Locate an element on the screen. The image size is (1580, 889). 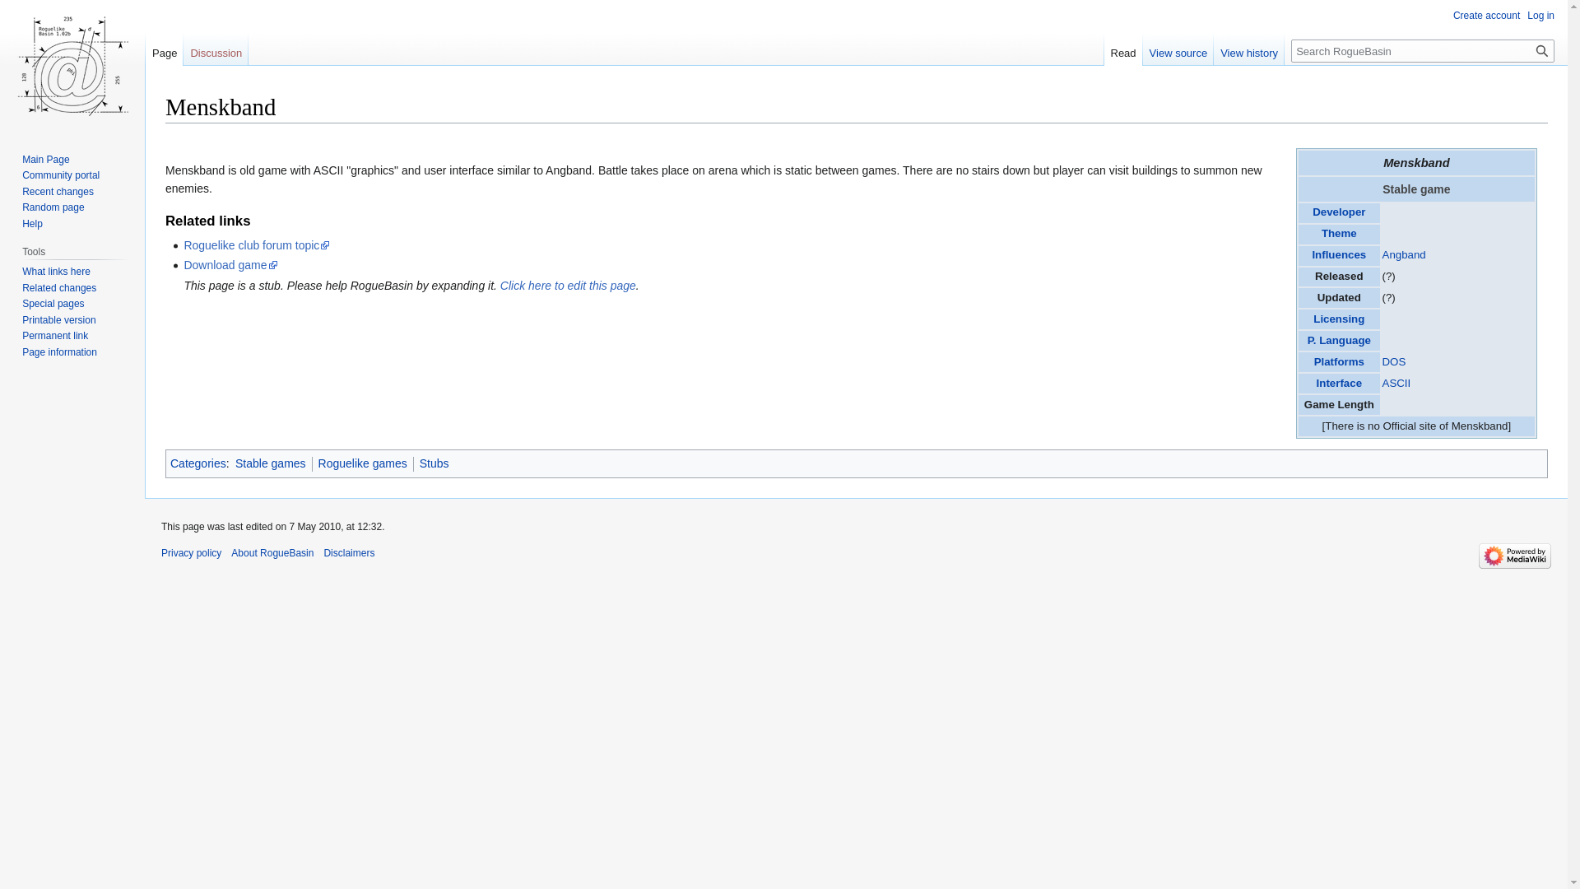
ASCII is located at coordinates (1396, 383).